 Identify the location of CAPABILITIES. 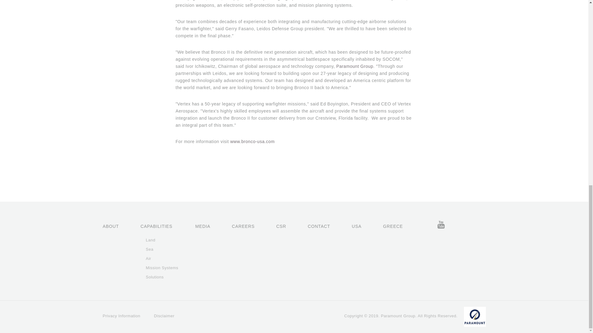
(159, 226).